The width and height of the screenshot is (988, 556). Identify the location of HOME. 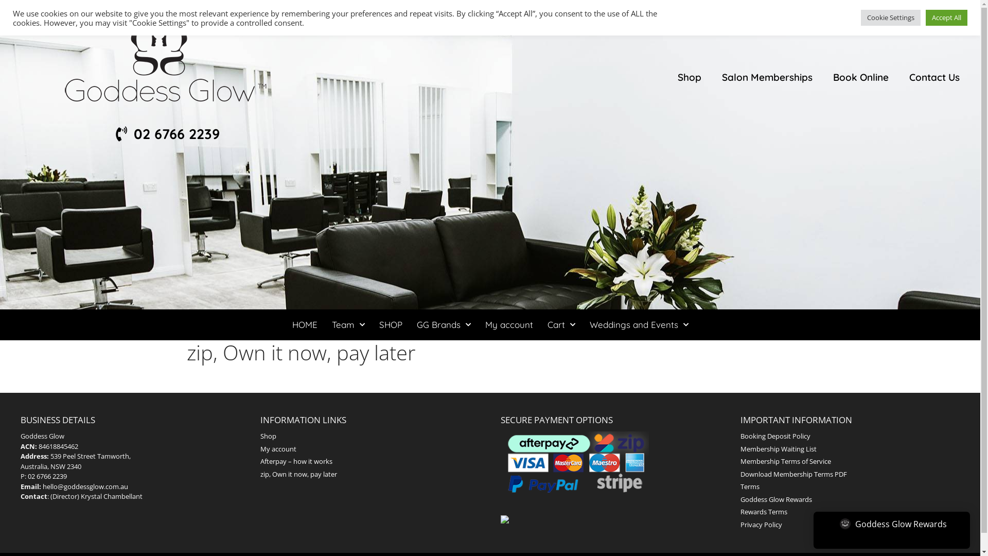
(305, 324).